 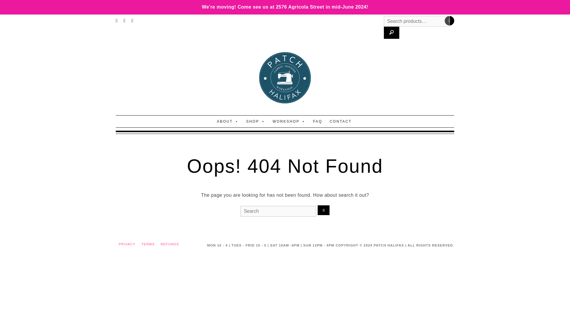 I want to click on Patch Halifax, so click(x=285, y=78).